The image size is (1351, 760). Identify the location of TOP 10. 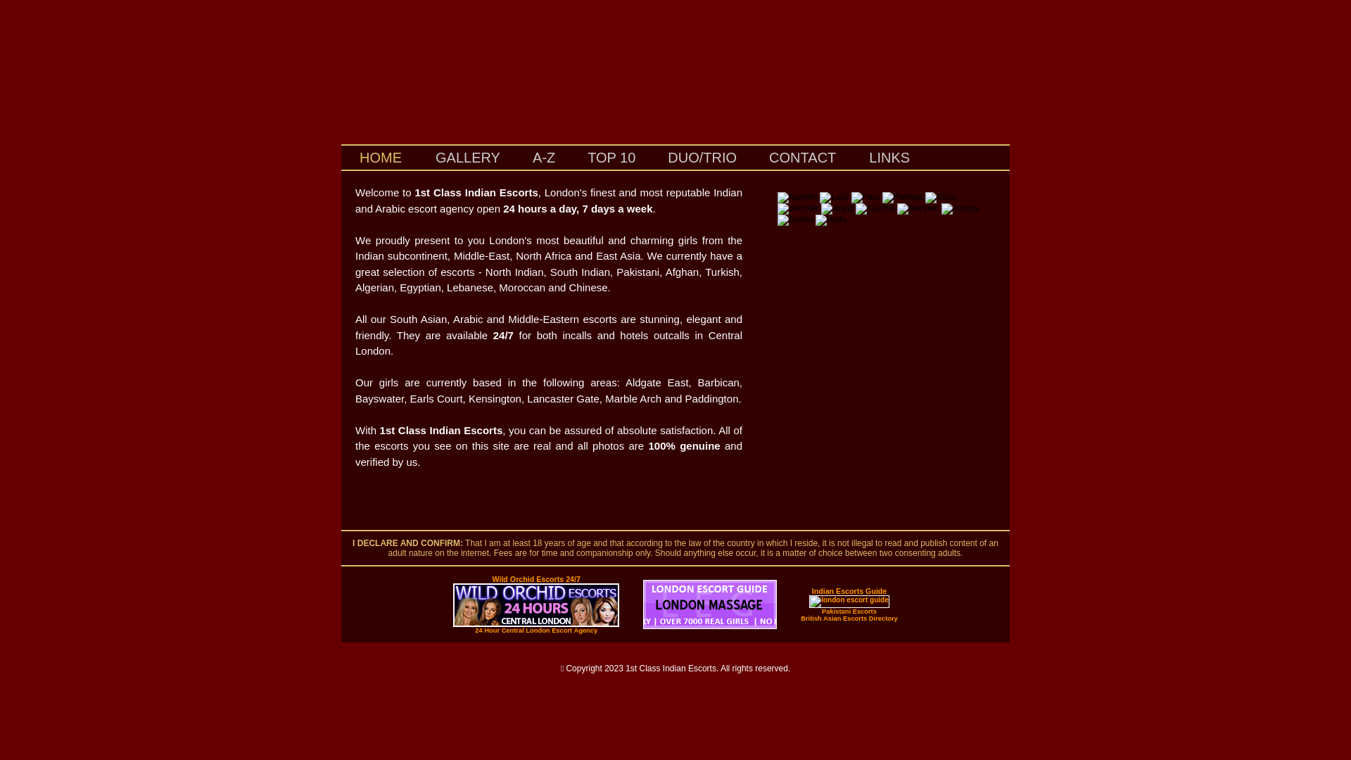
(611, 159).